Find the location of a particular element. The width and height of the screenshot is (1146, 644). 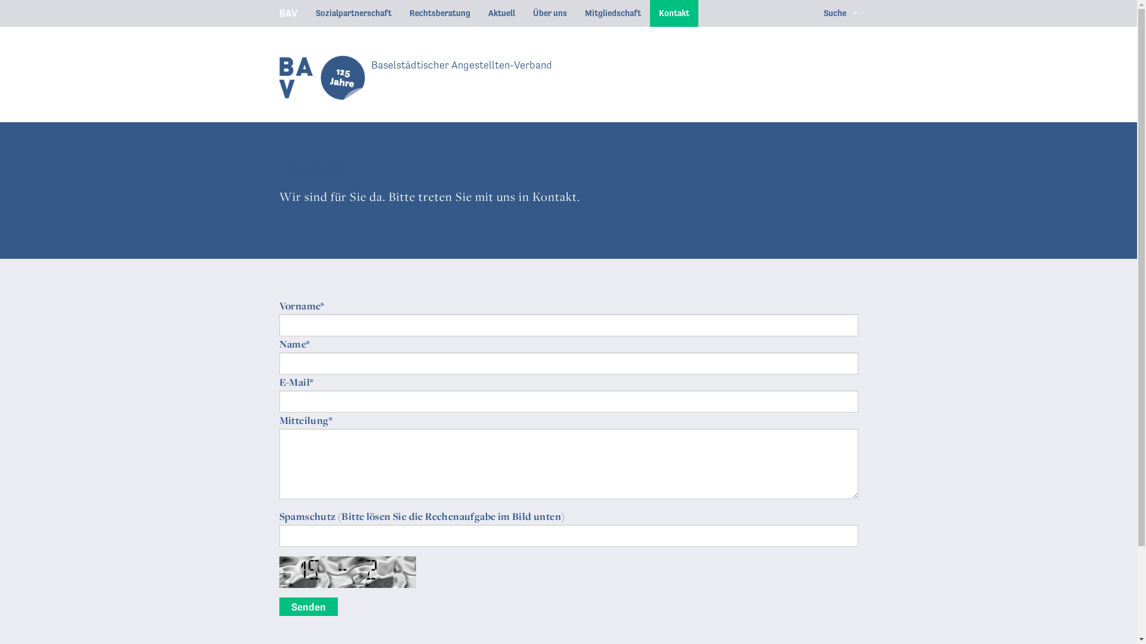

Kontakt is located at coordinates (673, 13).